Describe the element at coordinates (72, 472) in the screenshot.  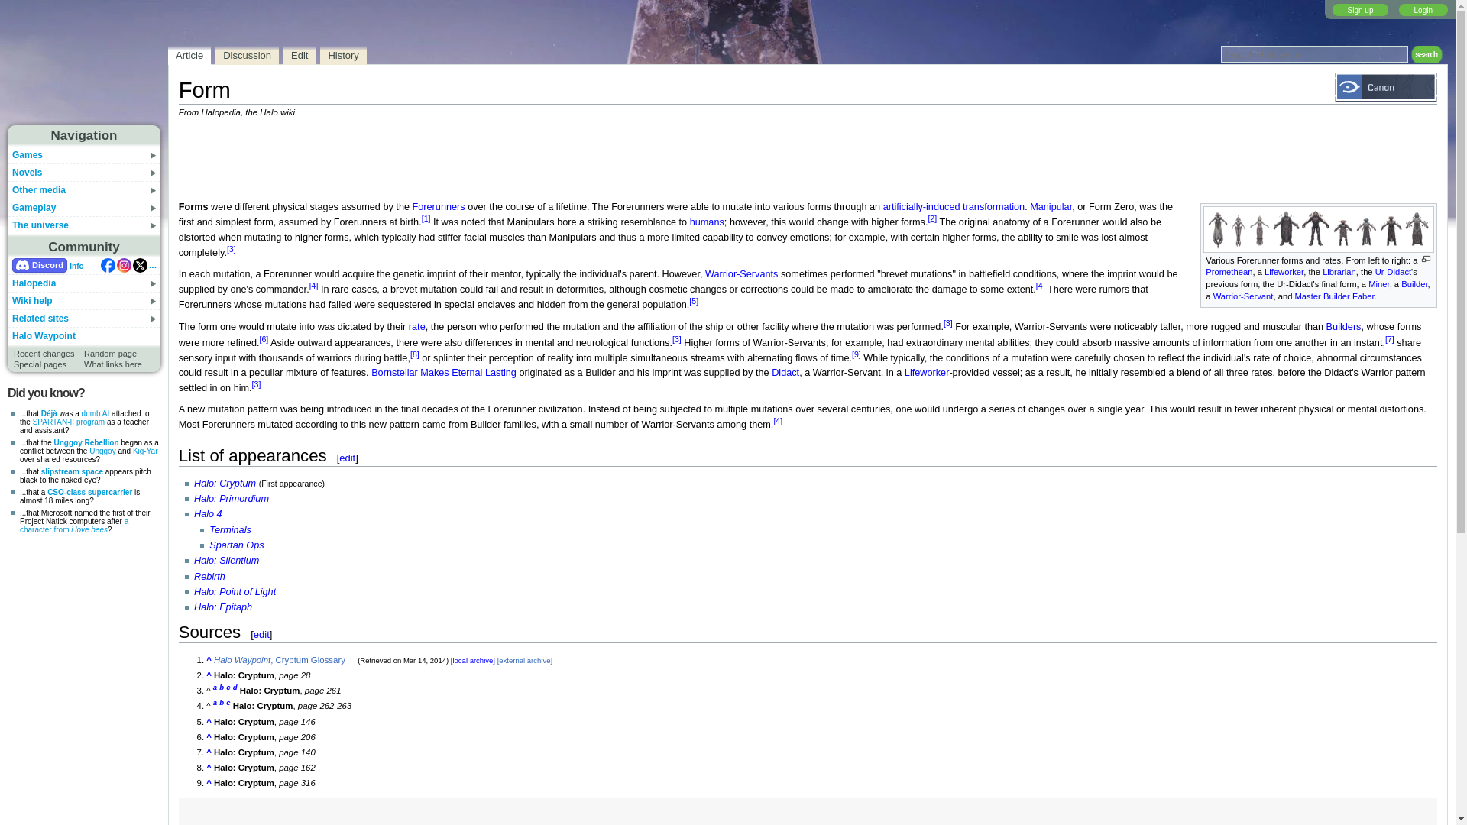
I see `Slipstream space` at that location.